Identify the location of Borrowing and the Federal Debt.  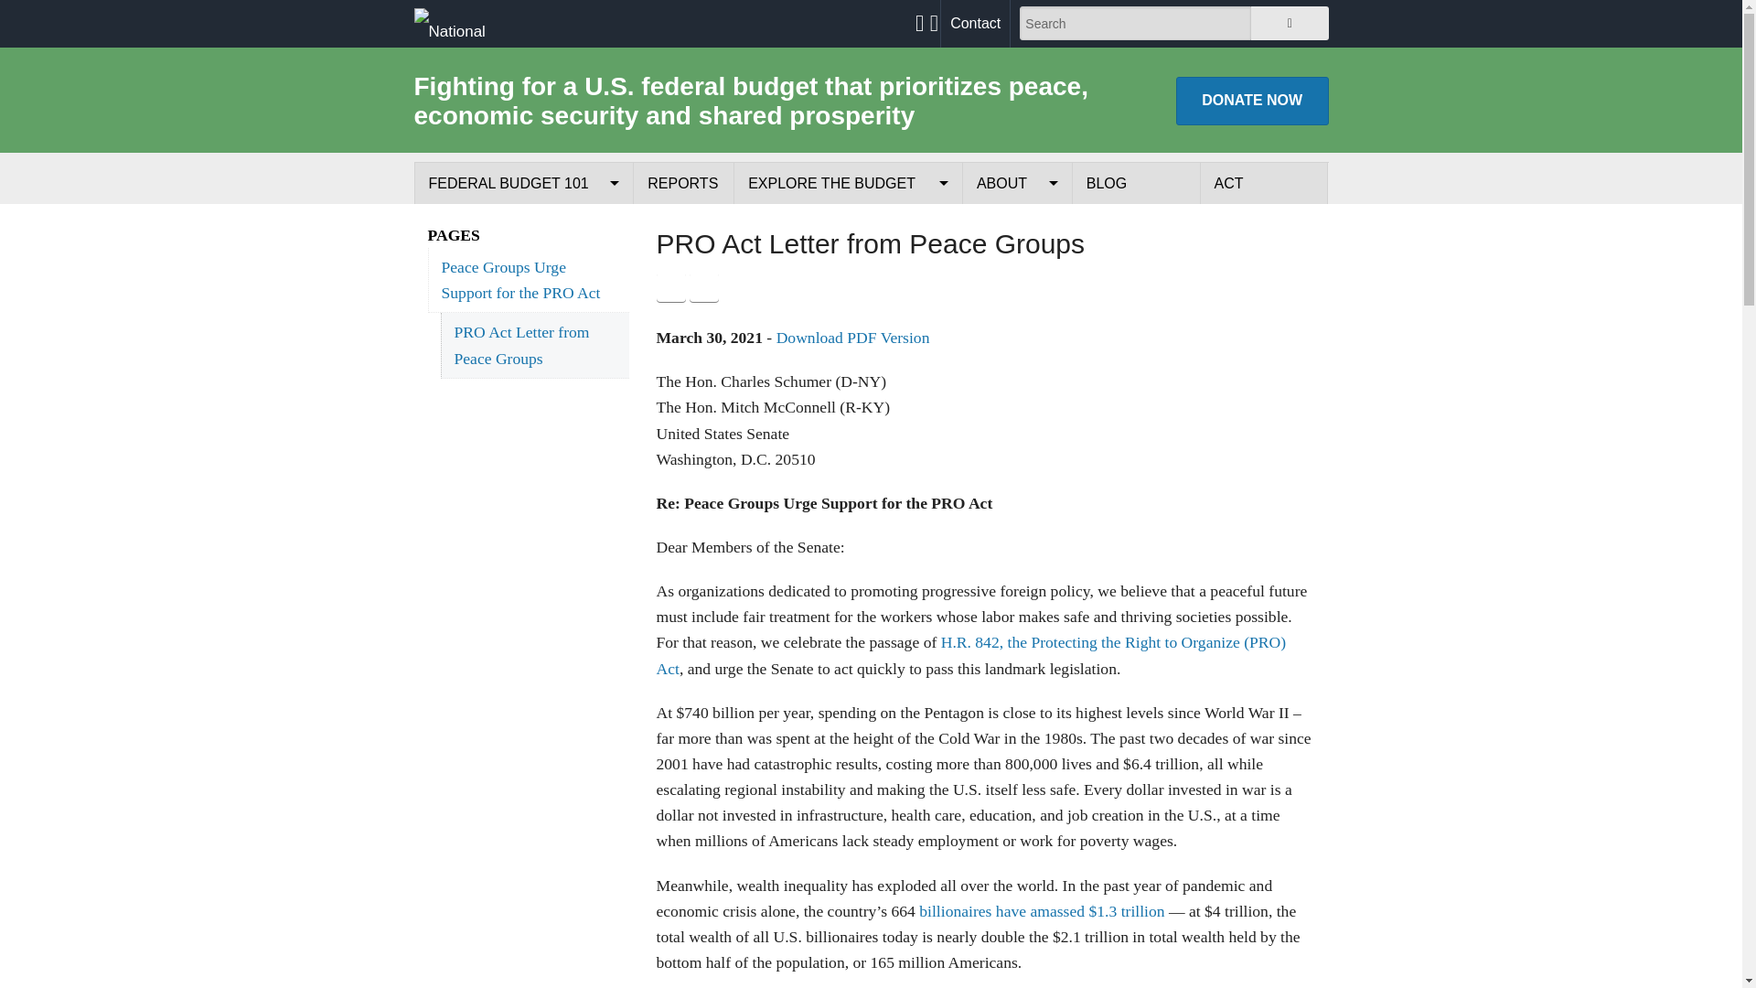
(523, 351).